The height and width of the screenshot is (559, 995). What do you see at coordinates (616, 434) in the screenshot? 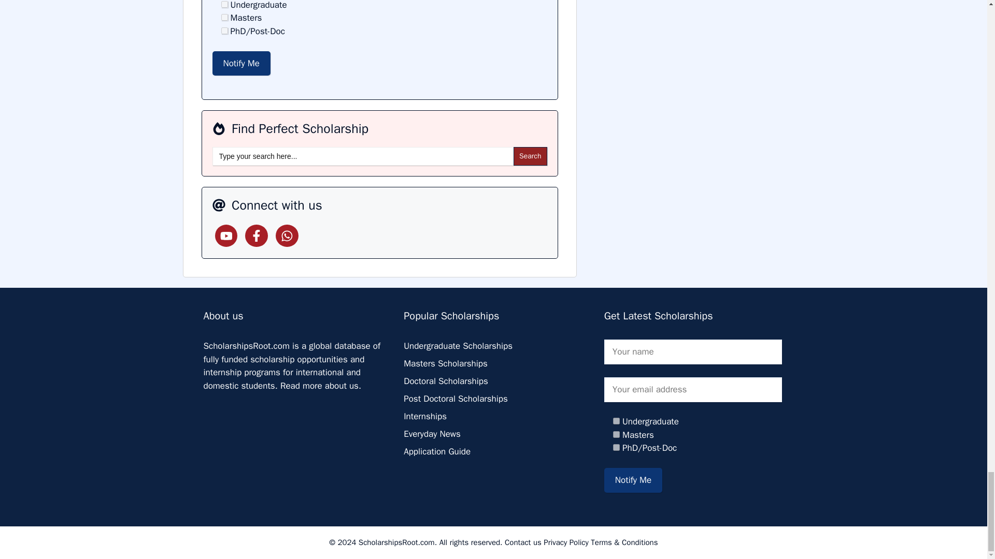
I see `Masters` at bounding box center [616, 434].